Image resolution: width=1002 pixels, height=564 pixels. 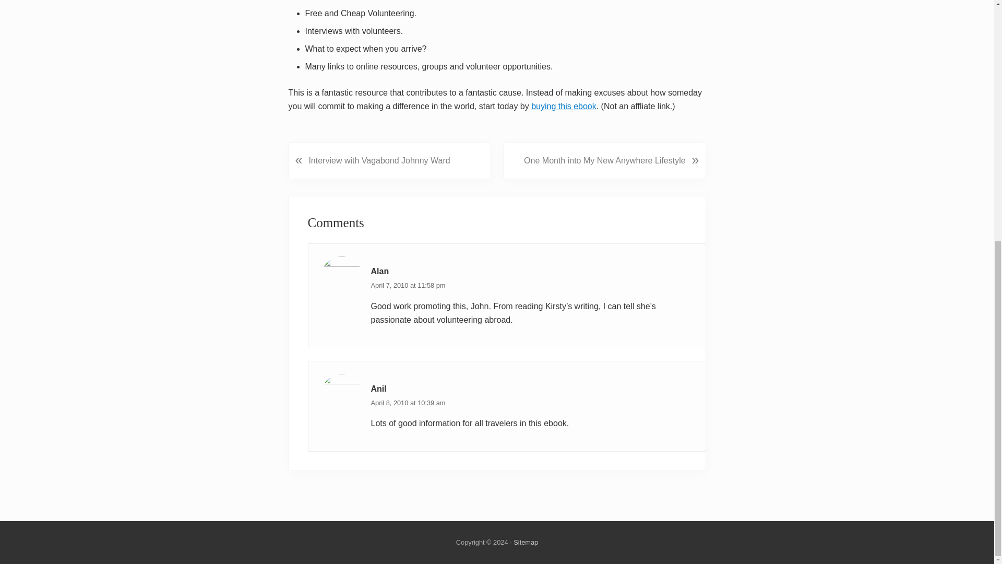 What do you see at coordinates (378, 389) in the screenshot?
I see `Anil` at bounding box center [378, 389].